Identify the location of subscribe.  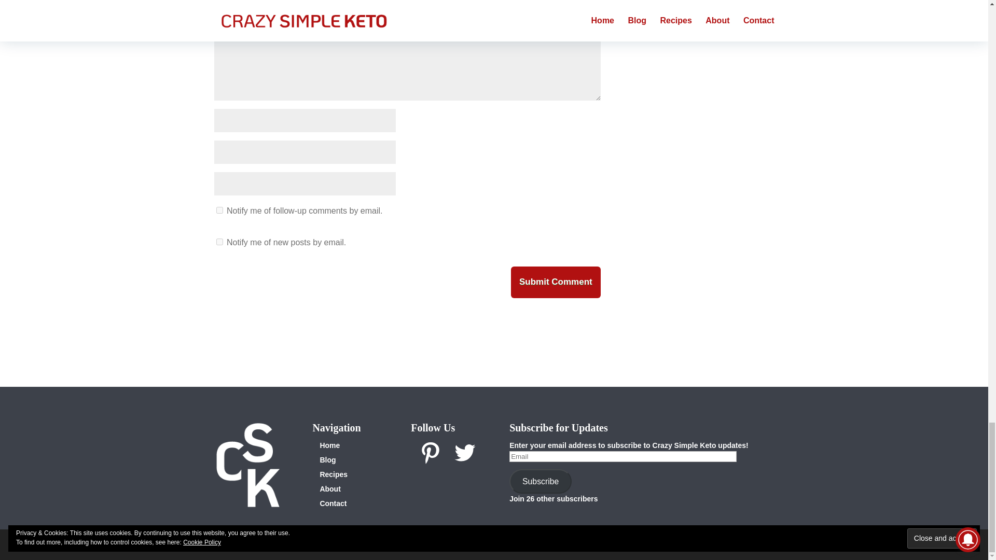
(219, 242).